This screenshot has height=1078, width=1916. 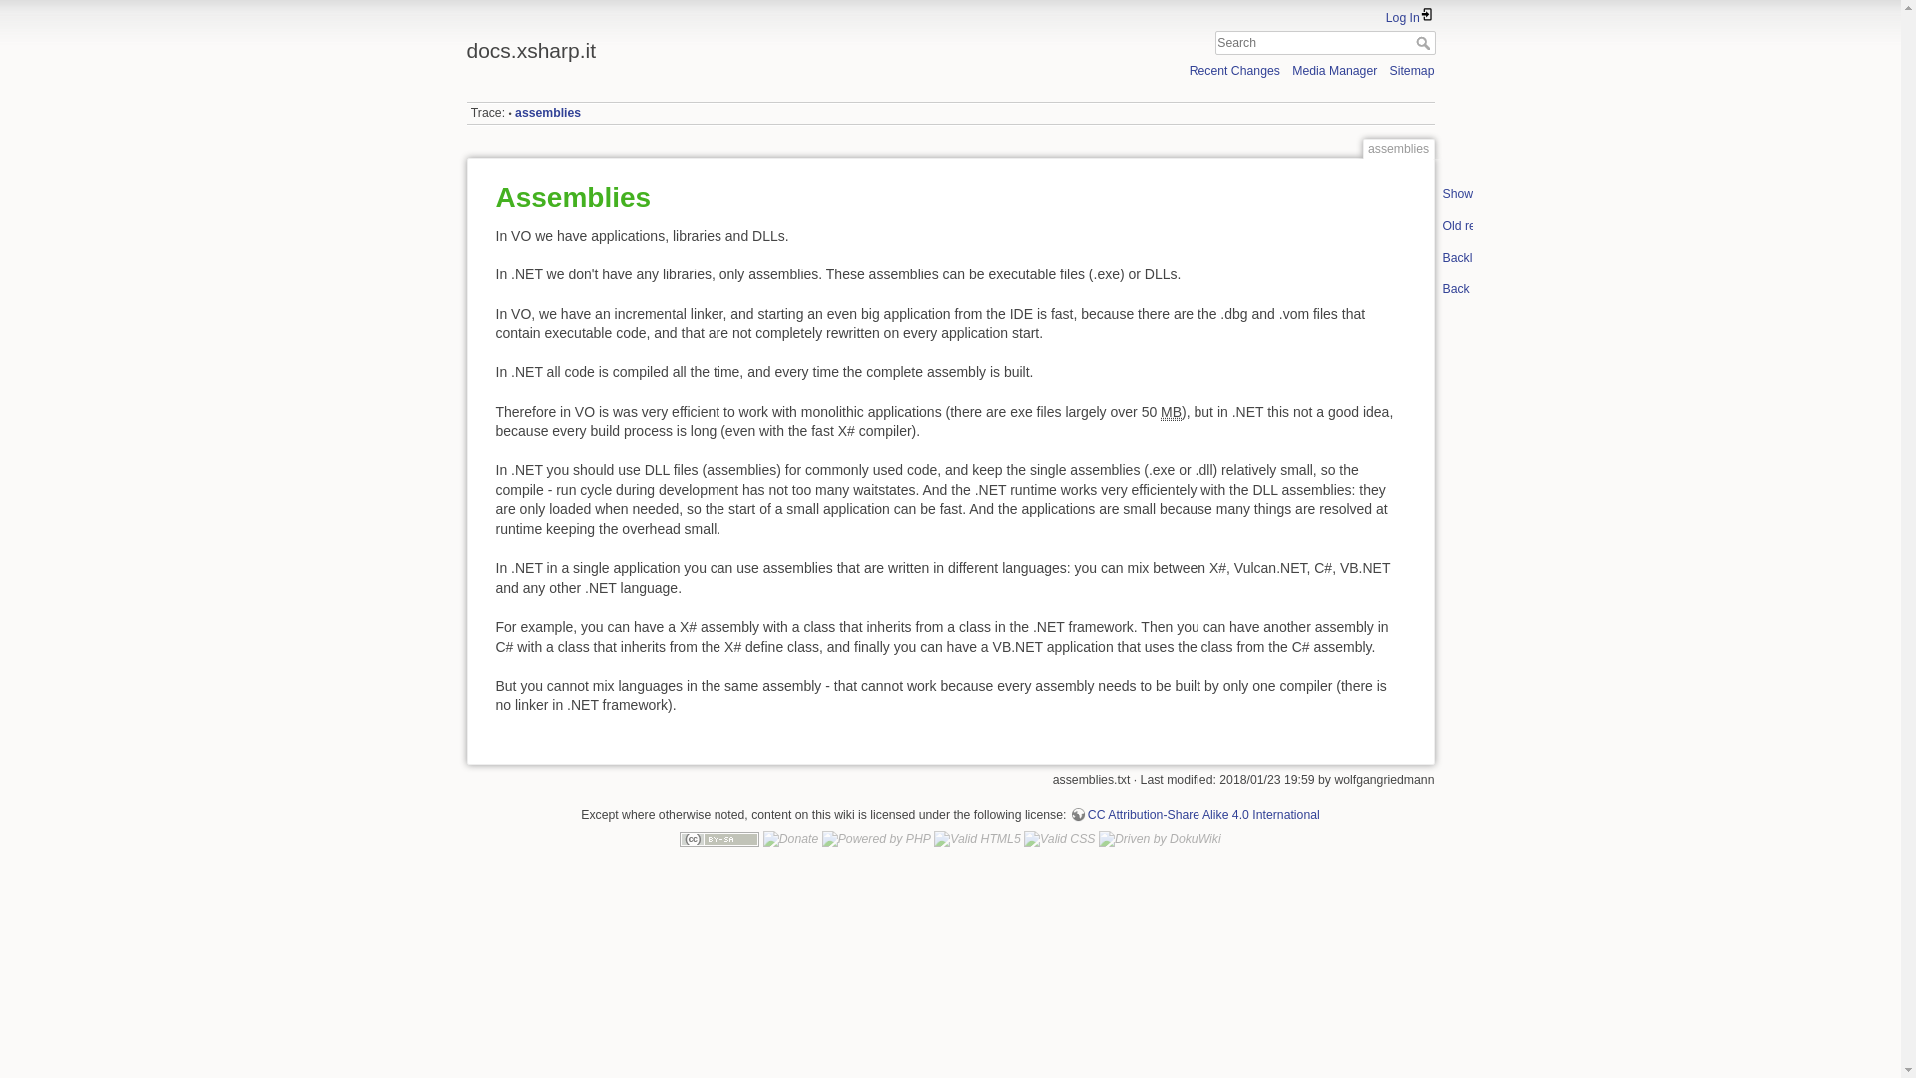 What do you see at coordinates (1410, 17) in the screenshot?
I see `Log In` at bounding box center [1410, 17].